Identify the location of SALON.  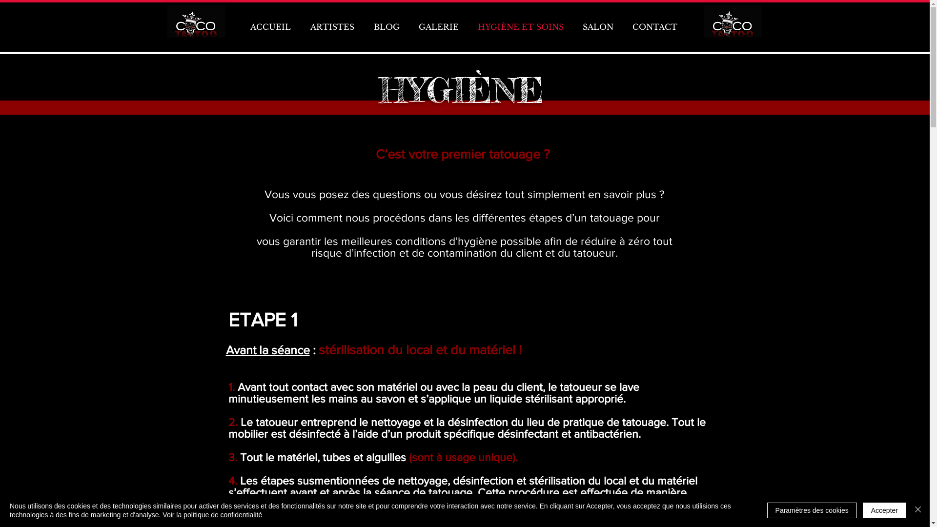
(598, 27).